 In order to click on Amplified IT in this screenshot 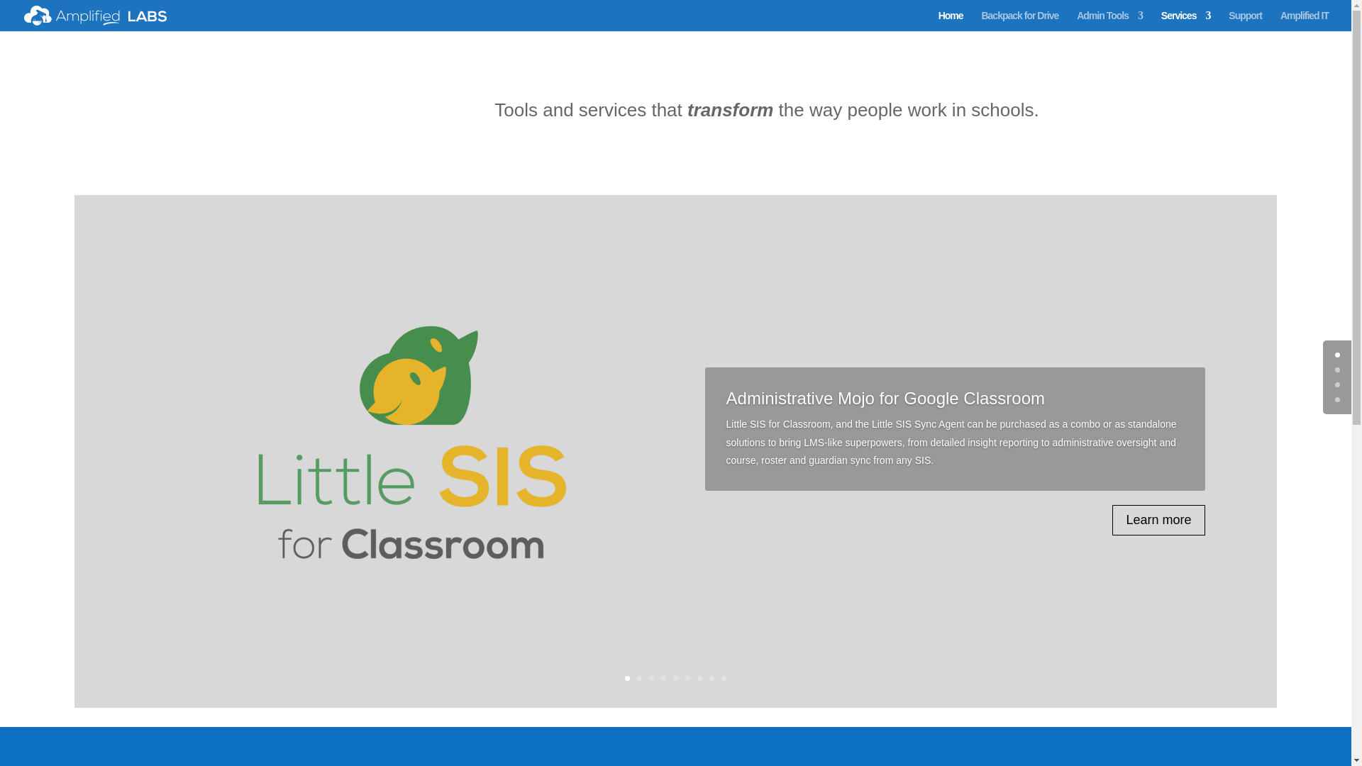, I will do `click(1304, 21)`.